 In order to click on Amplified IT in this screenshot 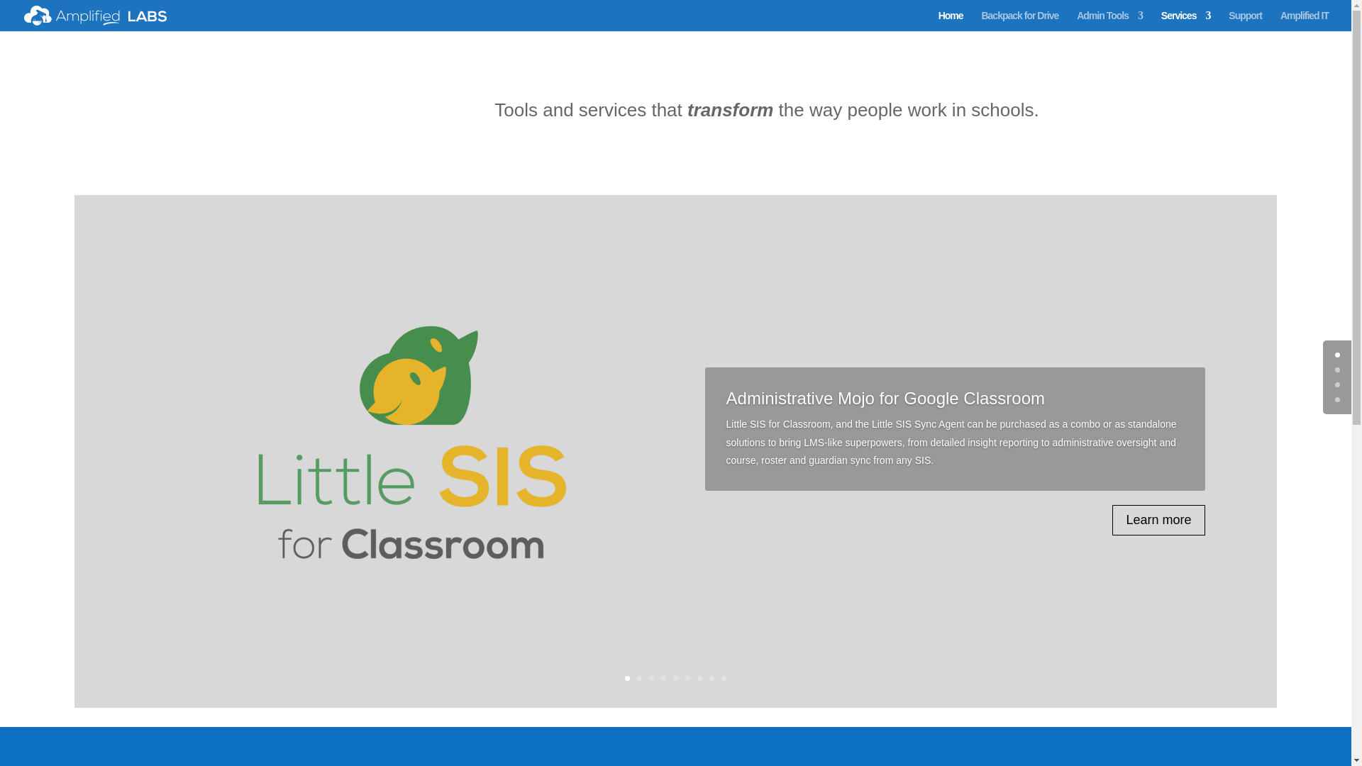, I will do `click(1304, 21)`.